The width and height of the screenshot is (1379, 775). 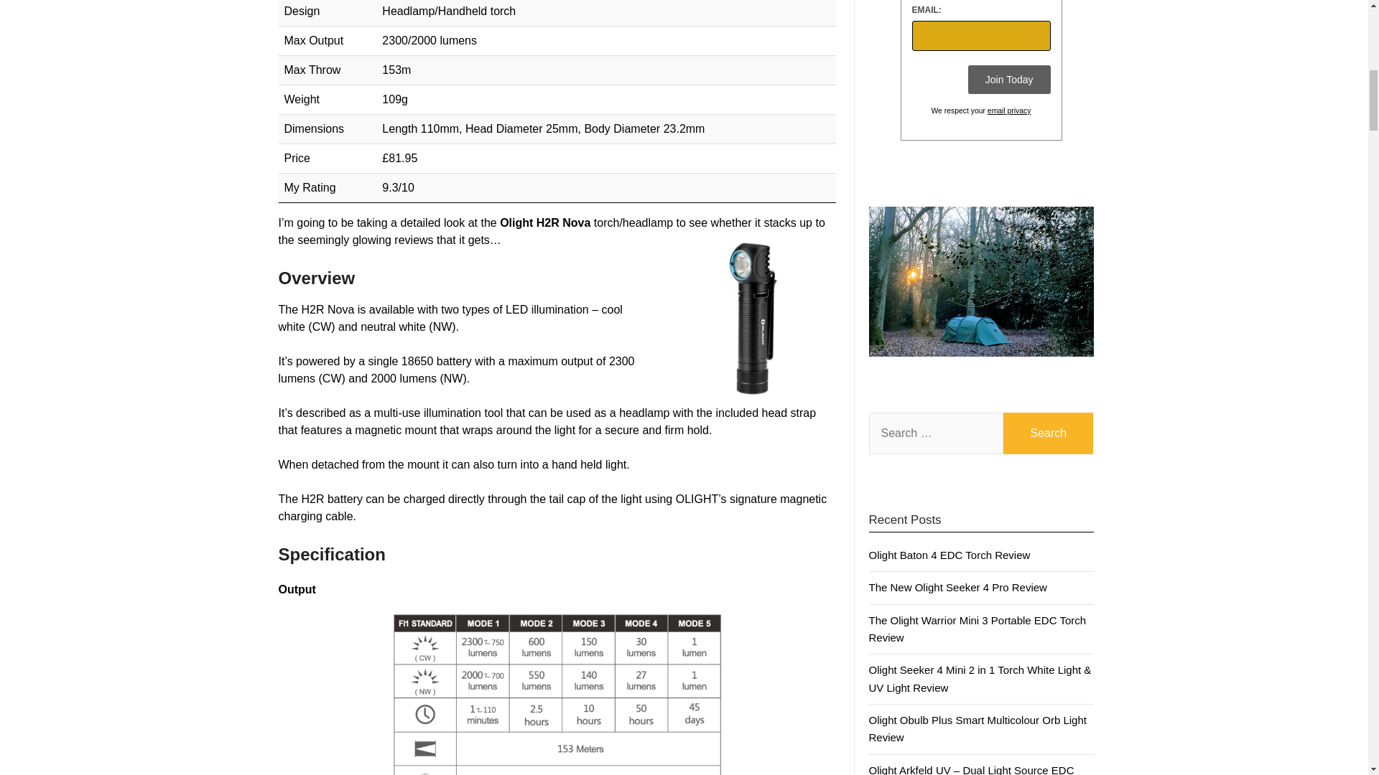 I want to click on Privacy Policy, so click(x=1009, y=111).